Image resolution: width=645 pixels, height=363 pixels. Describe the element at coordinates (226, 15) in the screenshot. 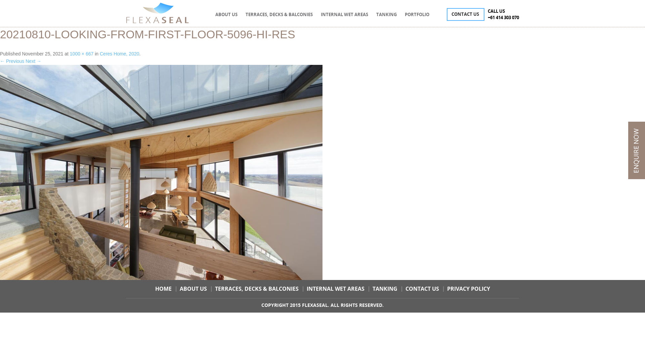

I see `ABOUT US` at that location.